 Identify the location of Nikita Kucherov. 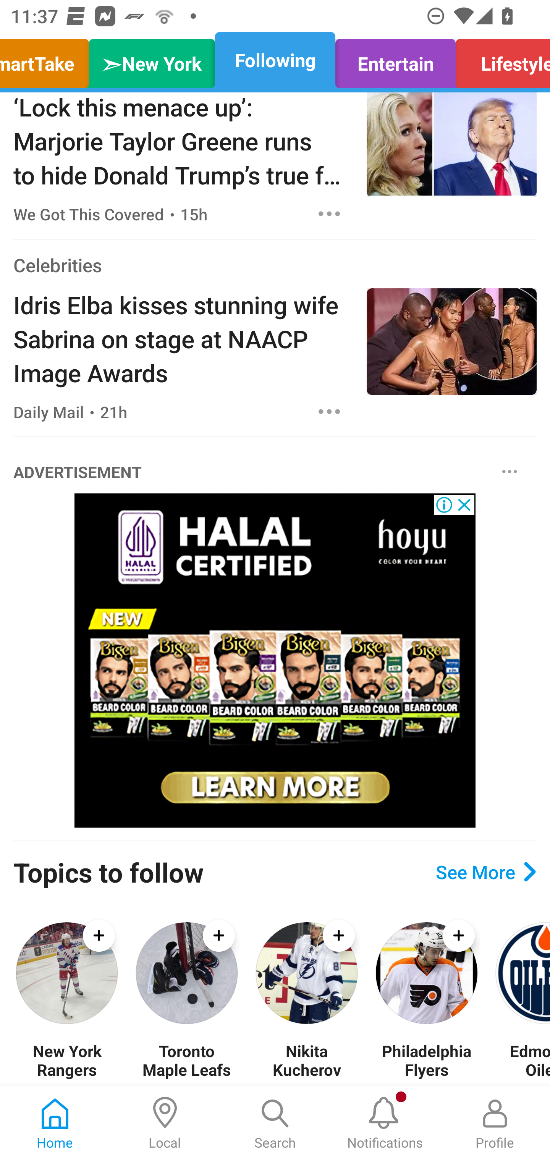
(306, 1060).